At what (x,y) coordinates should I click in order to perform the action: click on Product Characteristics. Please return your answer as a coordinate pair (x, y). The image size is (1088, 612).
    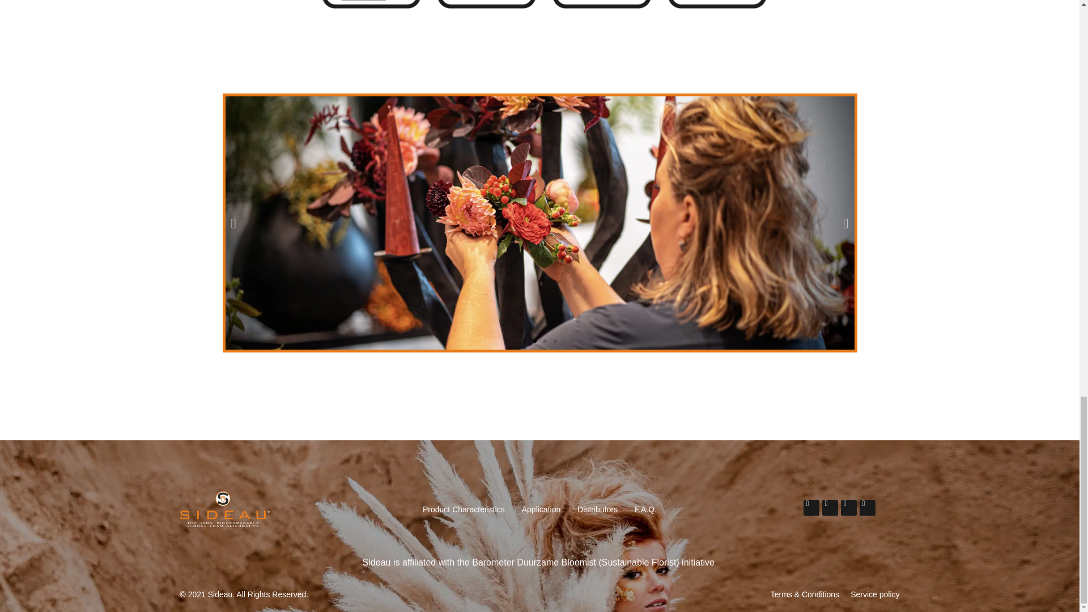
    Looking at the image, I should click on (464, 509).